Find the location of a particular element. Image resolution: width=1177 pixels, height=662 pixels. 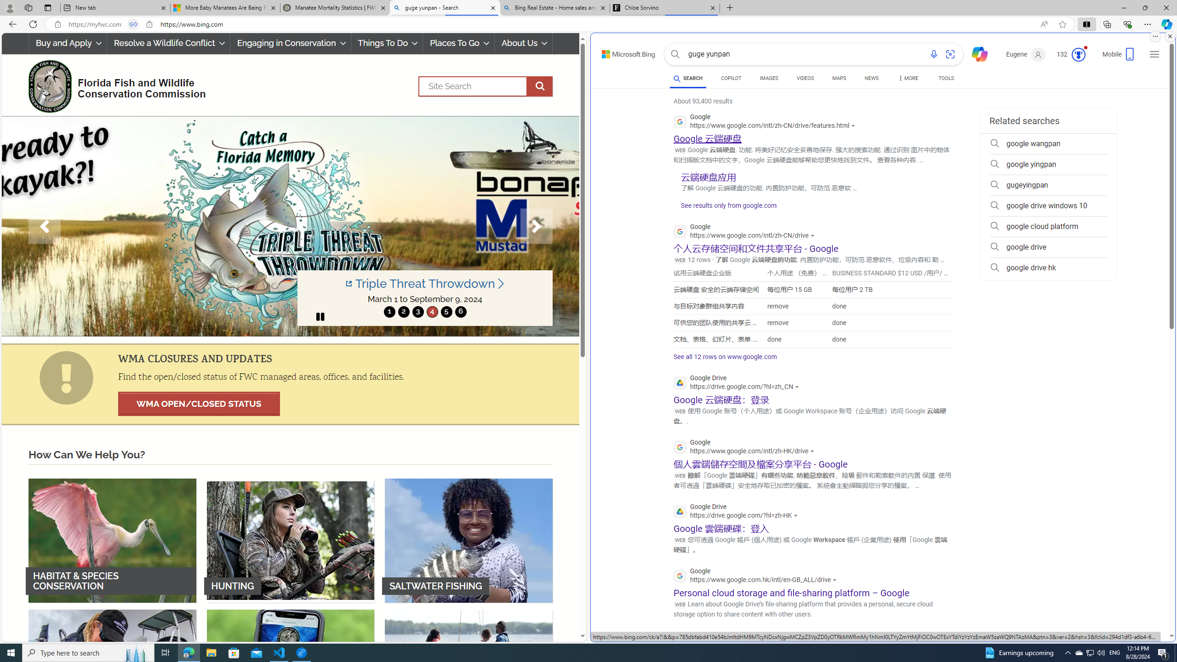

LICENSES & PERMITS is located at coordinates (290, 671).